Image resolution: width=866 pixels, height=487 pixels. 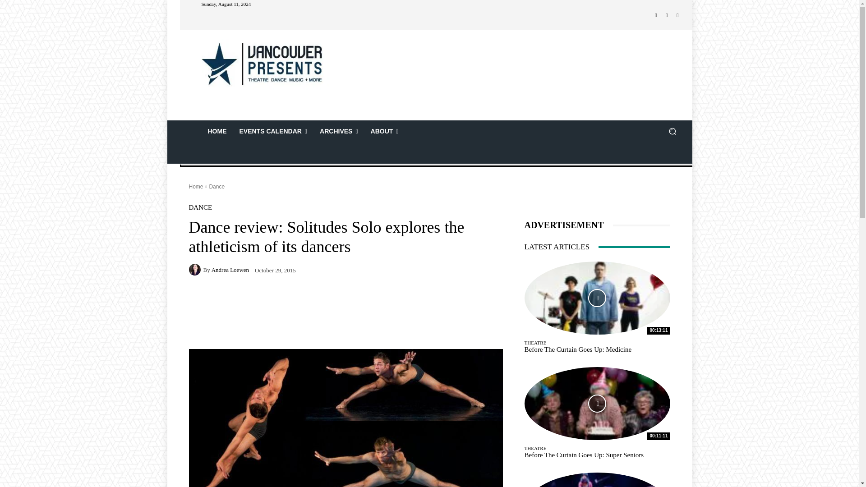 What do you see at coordinates (216, 131) in the screenshot?
I see `HOME` at bounding box center [216, 131].